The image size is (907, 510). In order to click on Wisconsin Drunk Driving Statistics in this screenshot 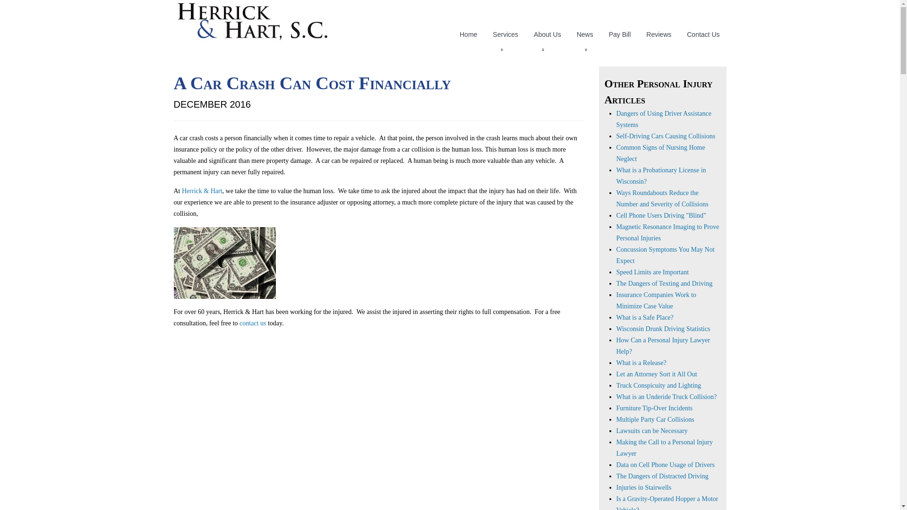, I will do `click(663, 329)`.